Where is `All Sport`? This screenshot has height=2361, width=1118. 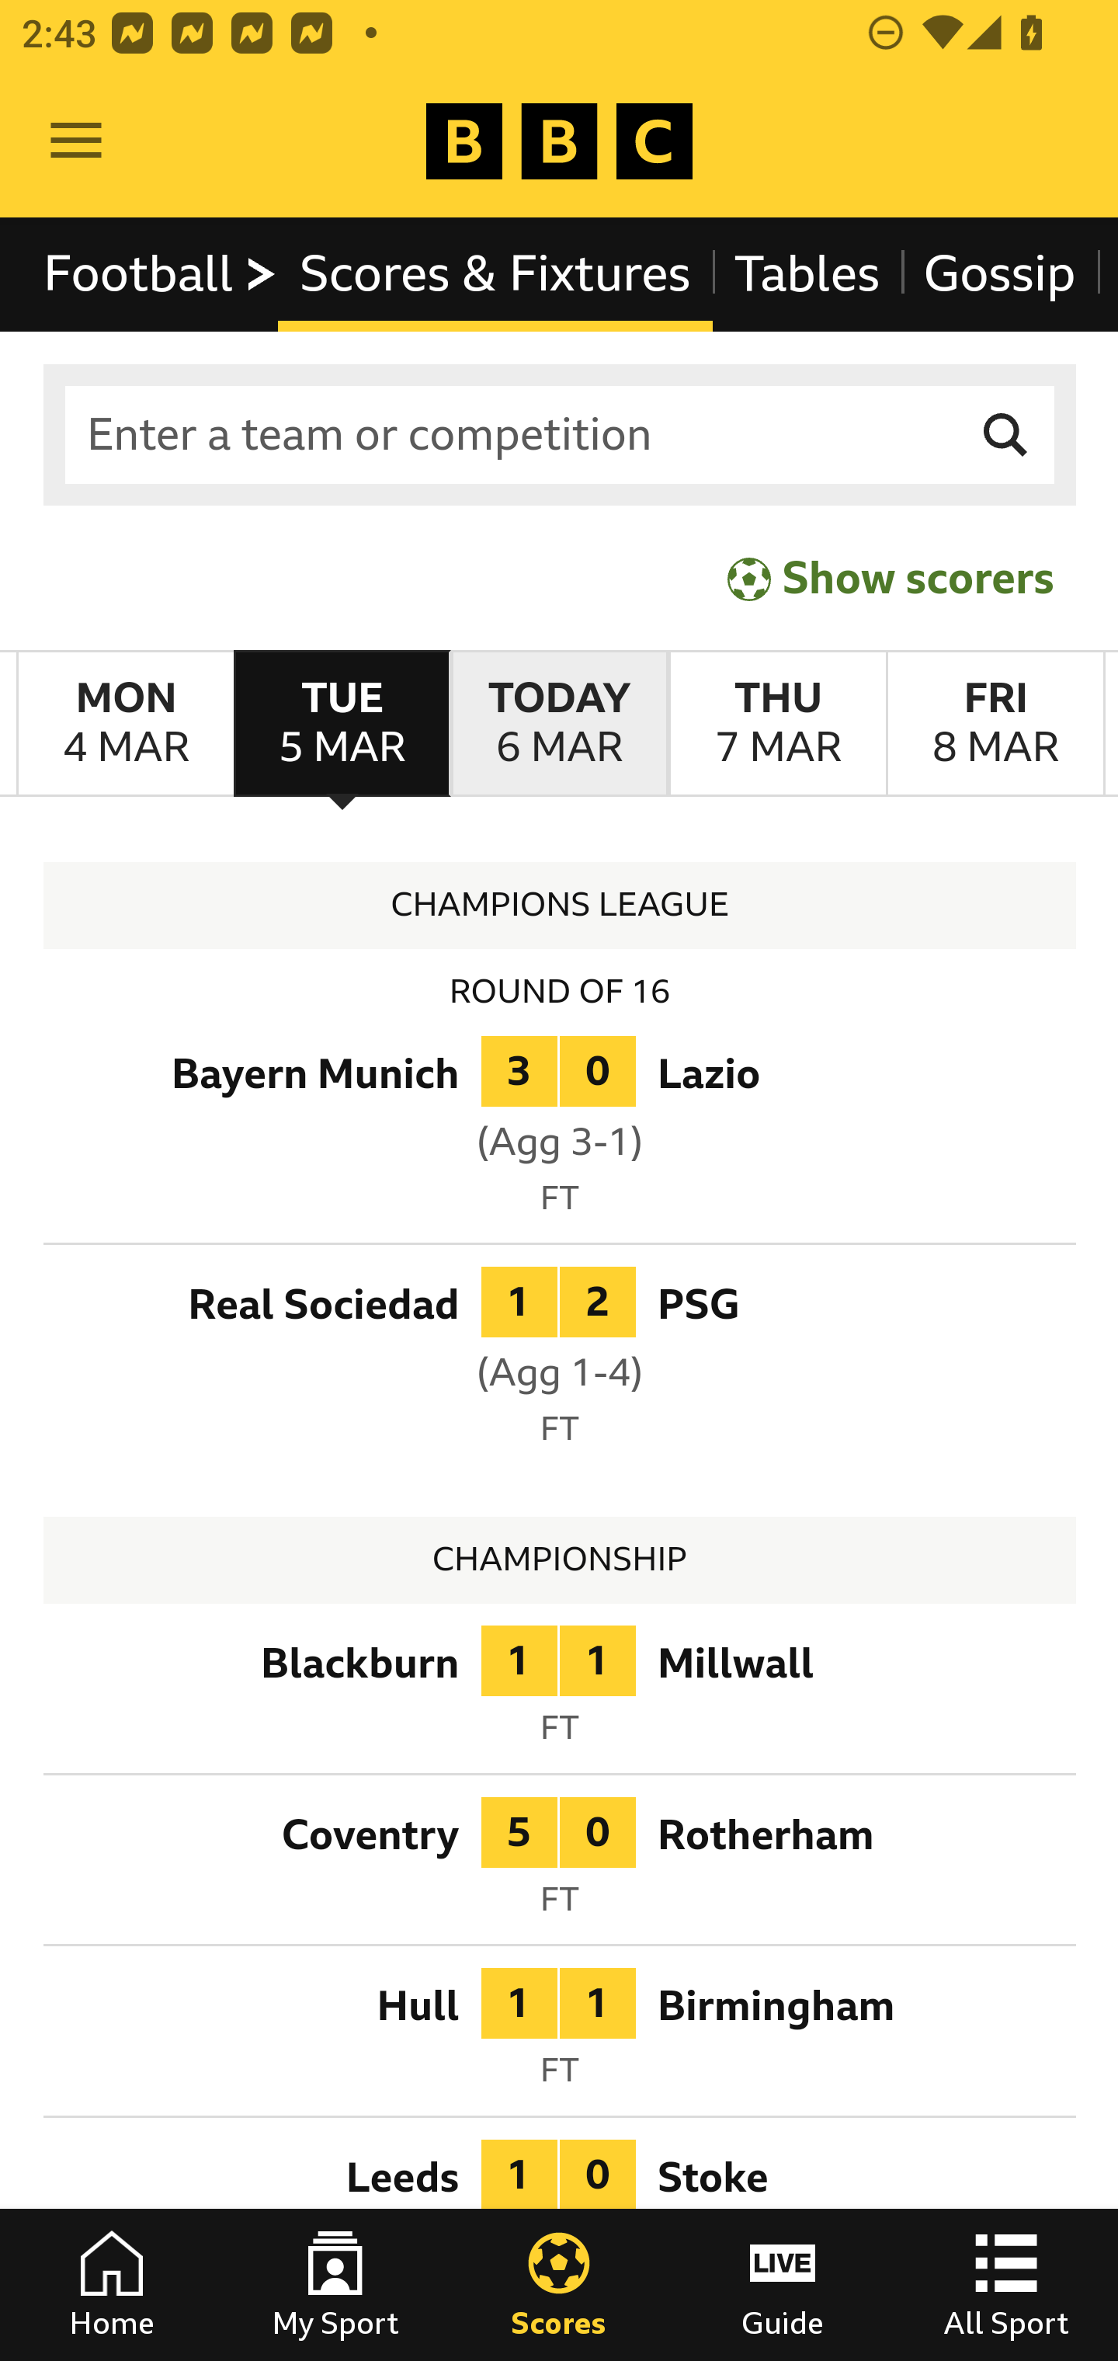
All Sport is located at coordinates (1006, 2285).